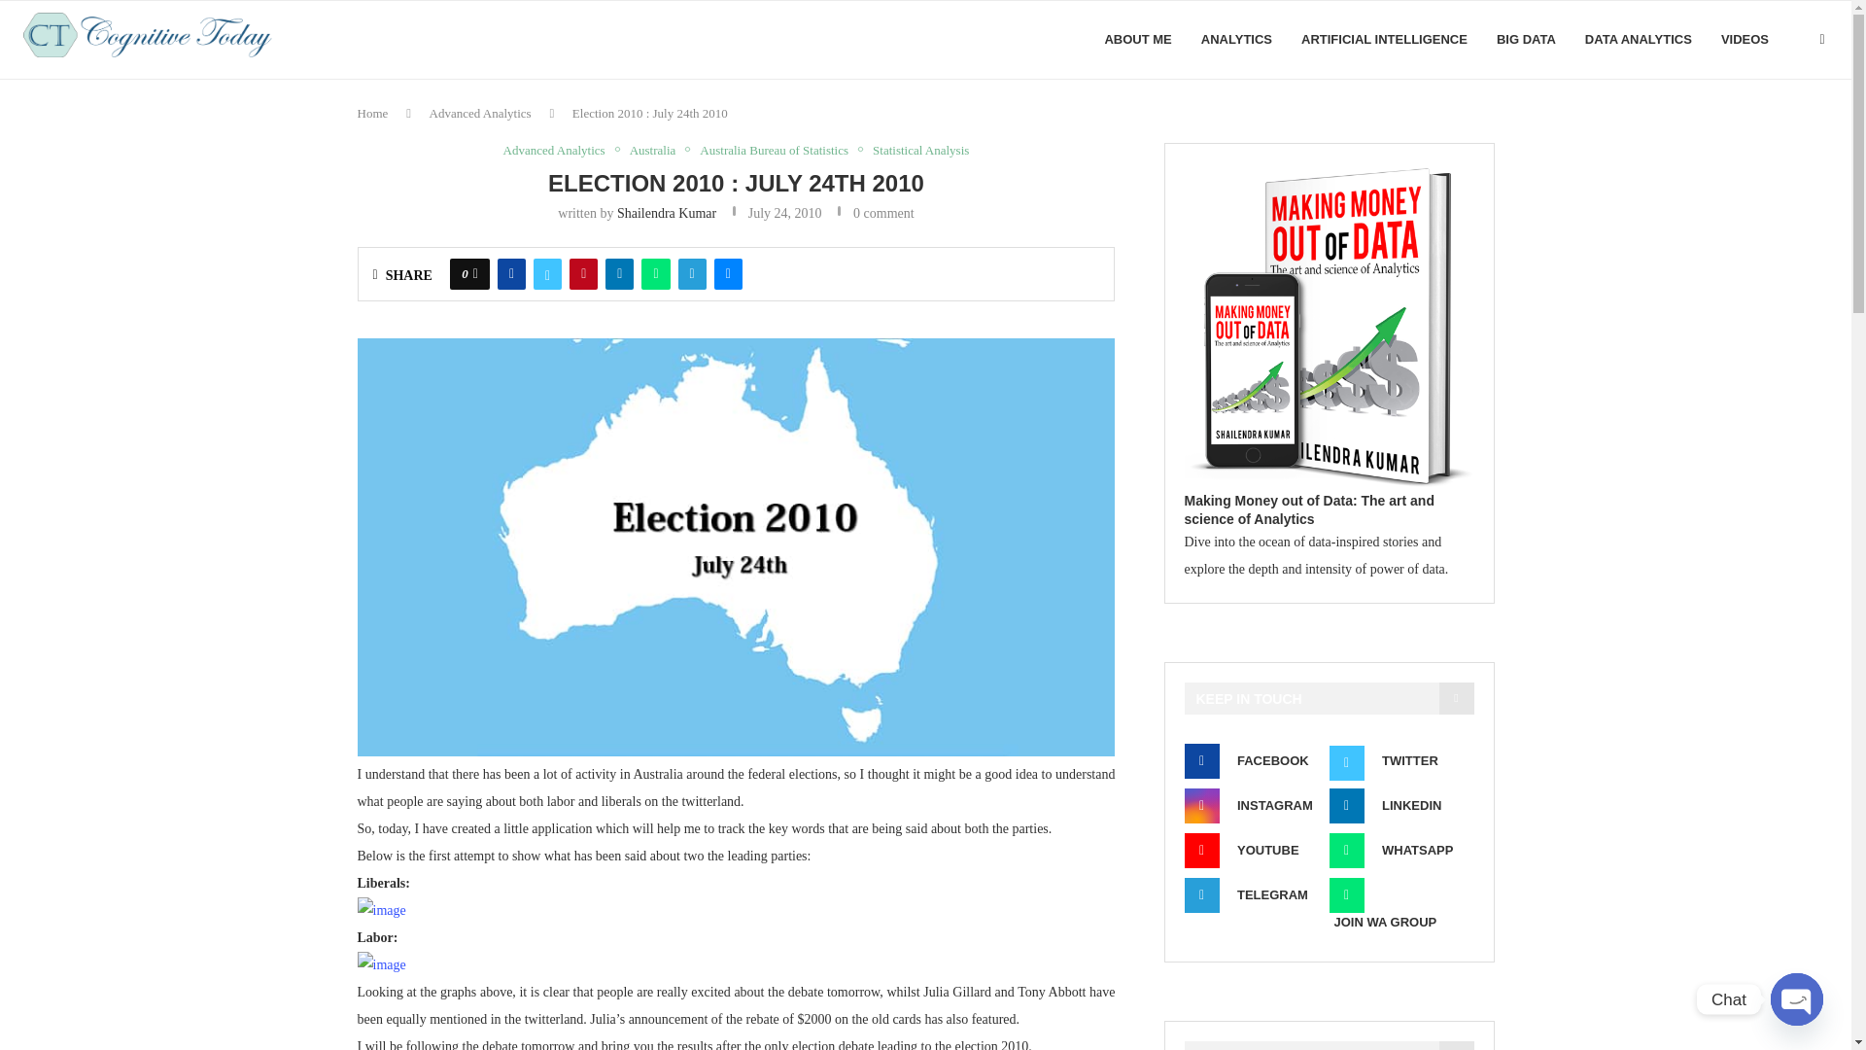  I want to click on image, so click(382, 964).